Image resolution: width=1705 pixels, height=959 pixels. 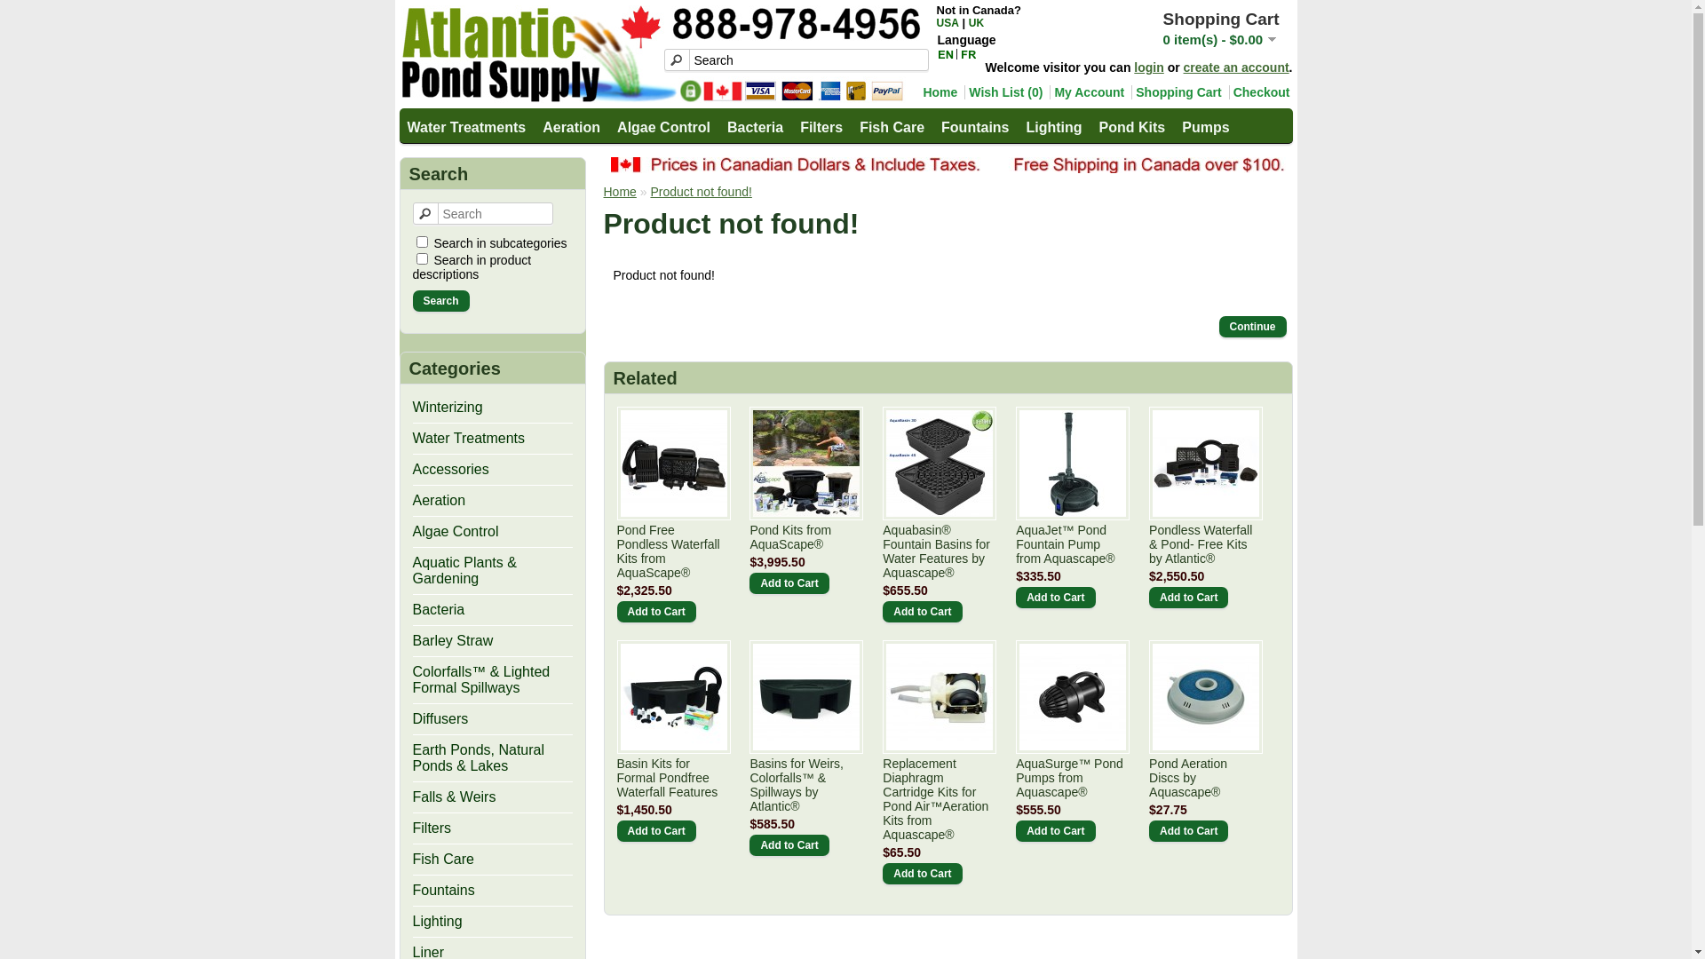 What do you see at coordinates (1176, 92) in the screenshot?
I see `Shopping Cart` at bounding box center [1176, 92].